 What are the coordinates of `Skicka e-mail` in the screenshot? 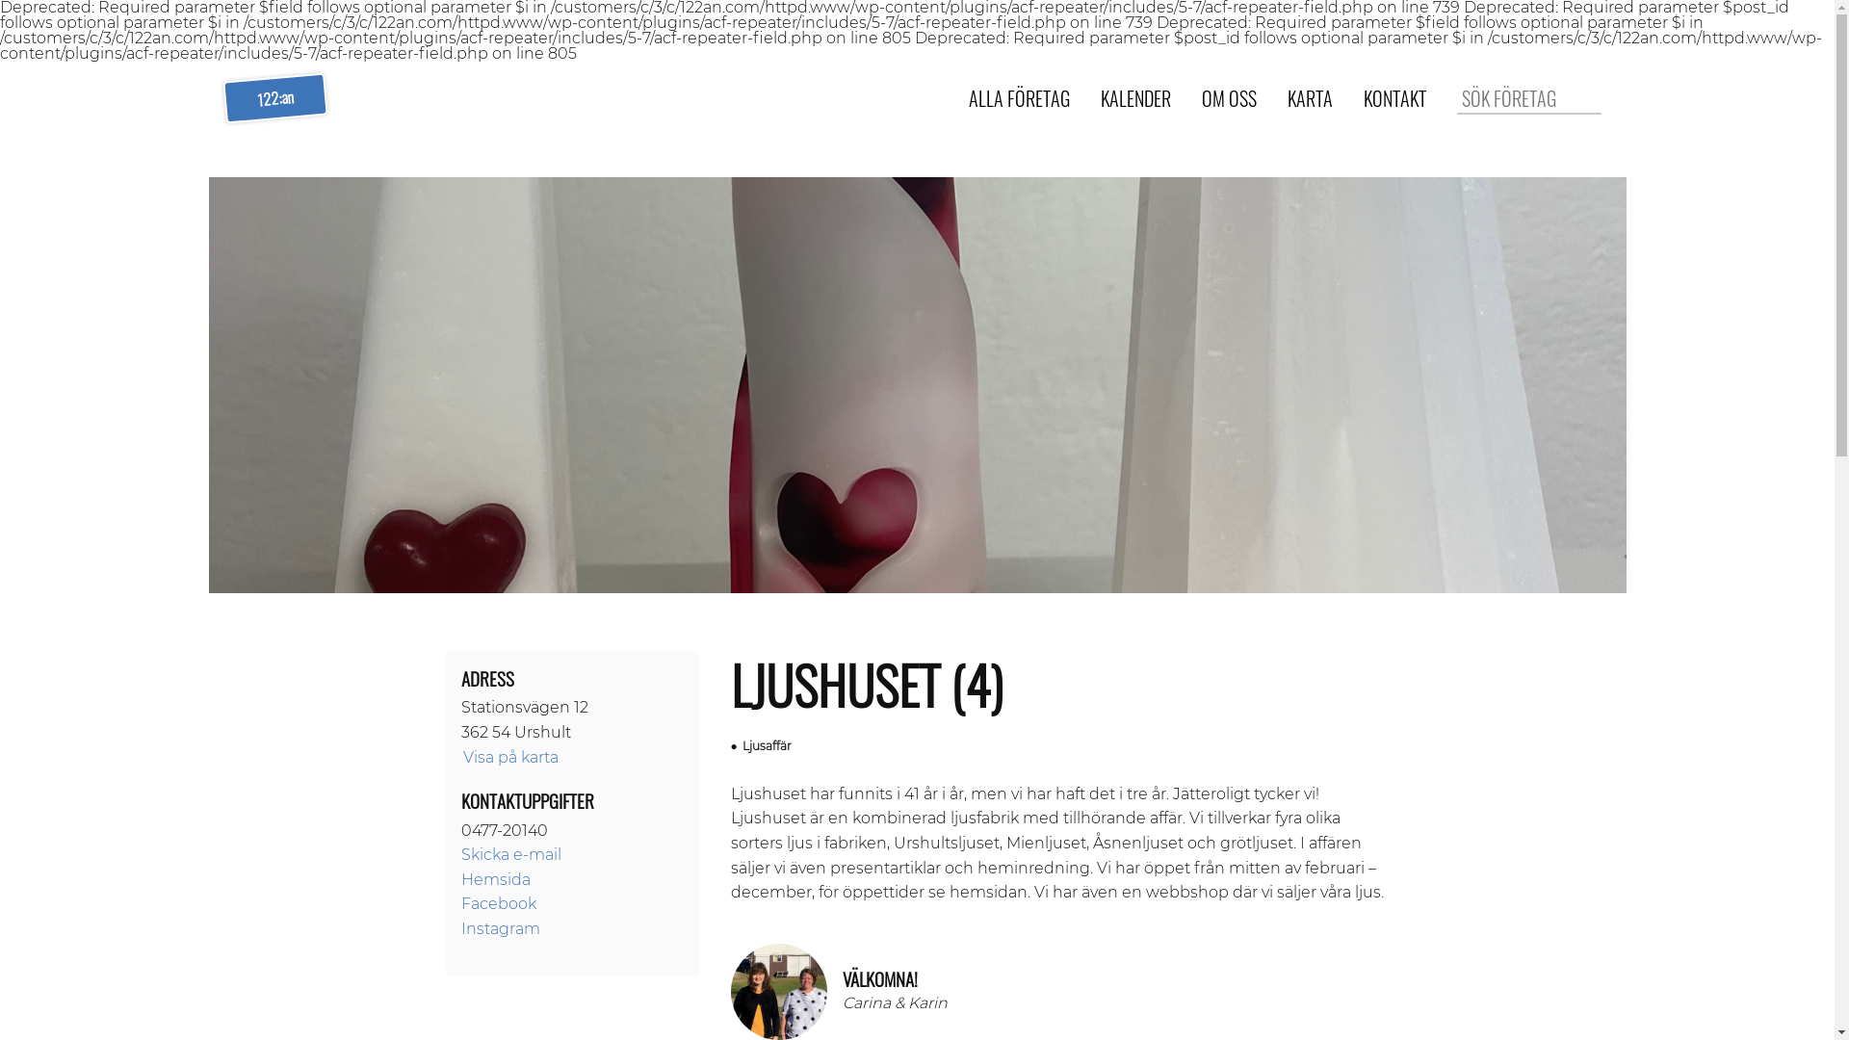 It's located at (510, 855).